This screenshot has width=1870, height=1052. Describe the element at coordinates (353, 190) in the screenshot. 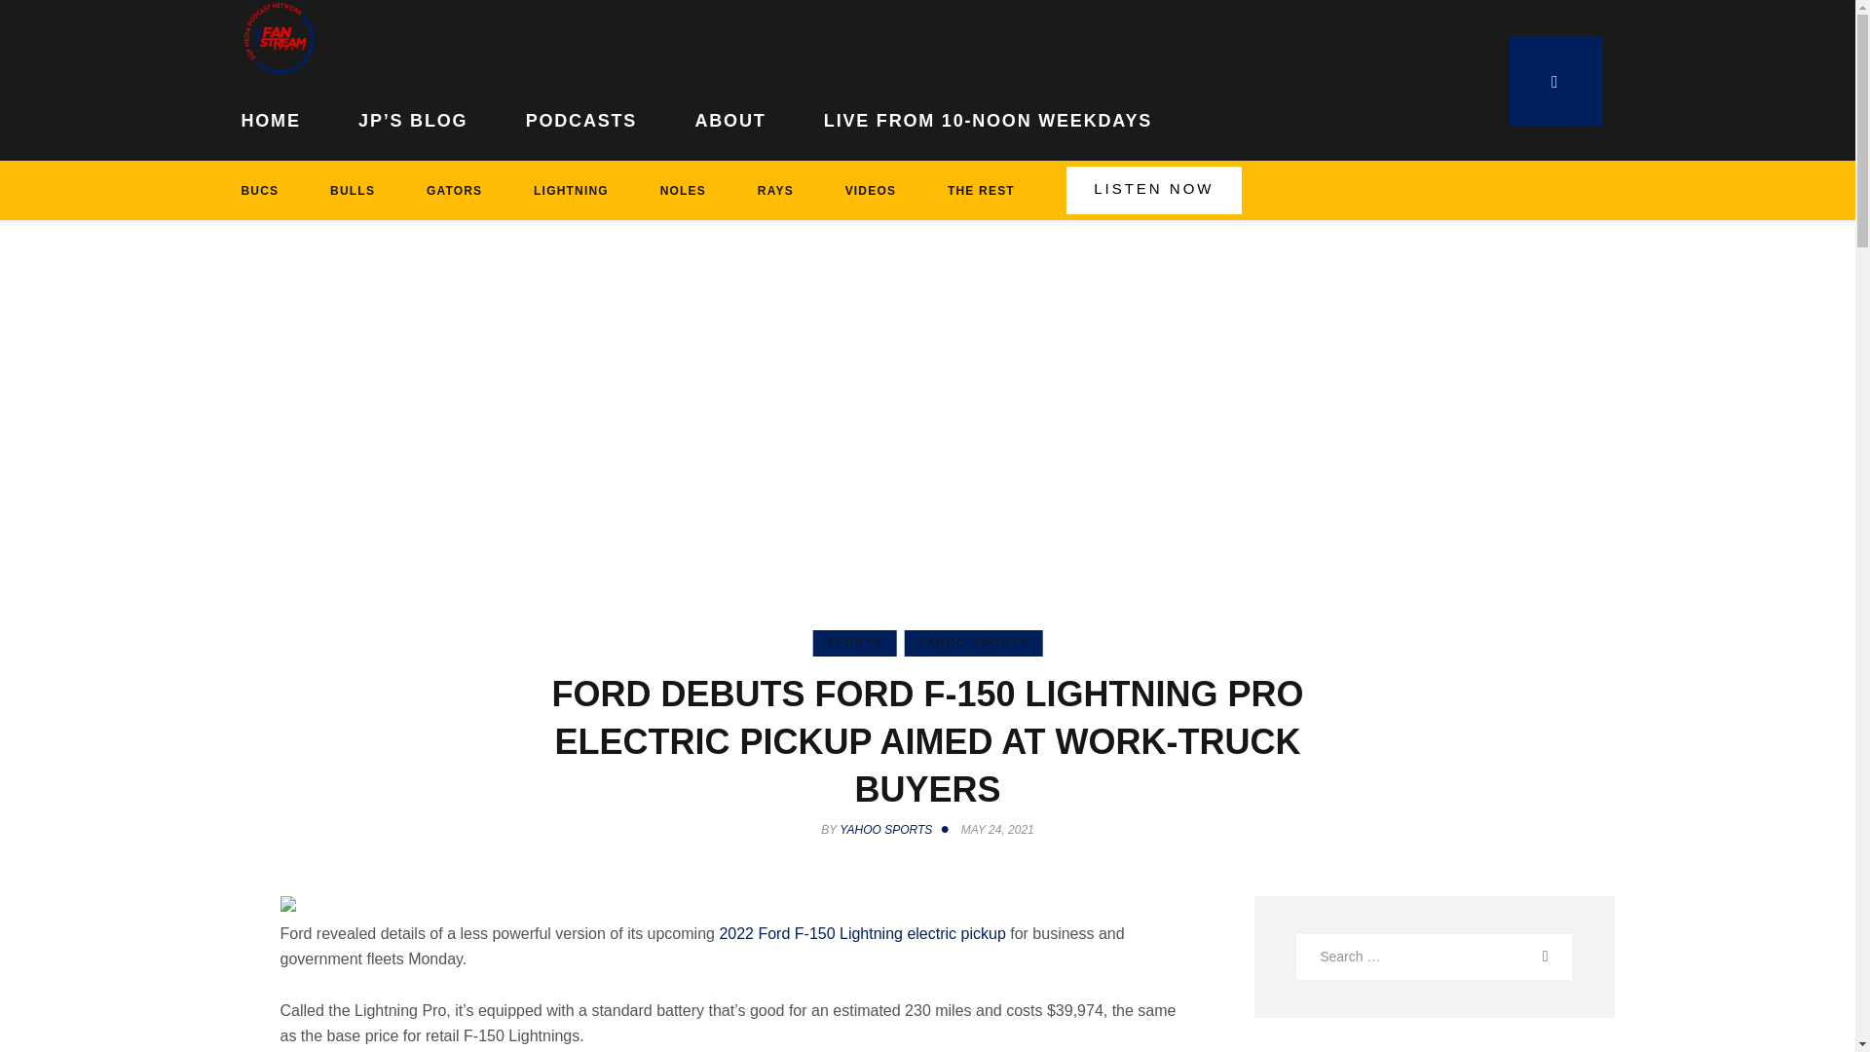

I see `BULLS` at that location.